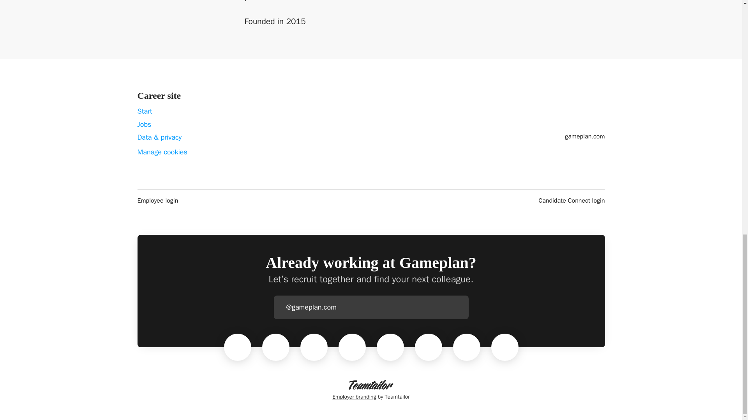  What do you see at coordinates (162, 152) in the screenshot?
I see `Manage cookies` at bounding box center [162, 152].